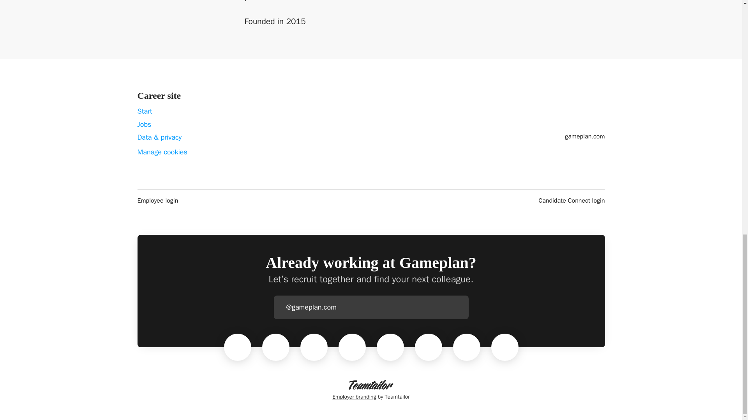  What do you see at coordinates (162, 152) in the screenshot?
I see `Manage cookies` at bounding box center [162, 152].